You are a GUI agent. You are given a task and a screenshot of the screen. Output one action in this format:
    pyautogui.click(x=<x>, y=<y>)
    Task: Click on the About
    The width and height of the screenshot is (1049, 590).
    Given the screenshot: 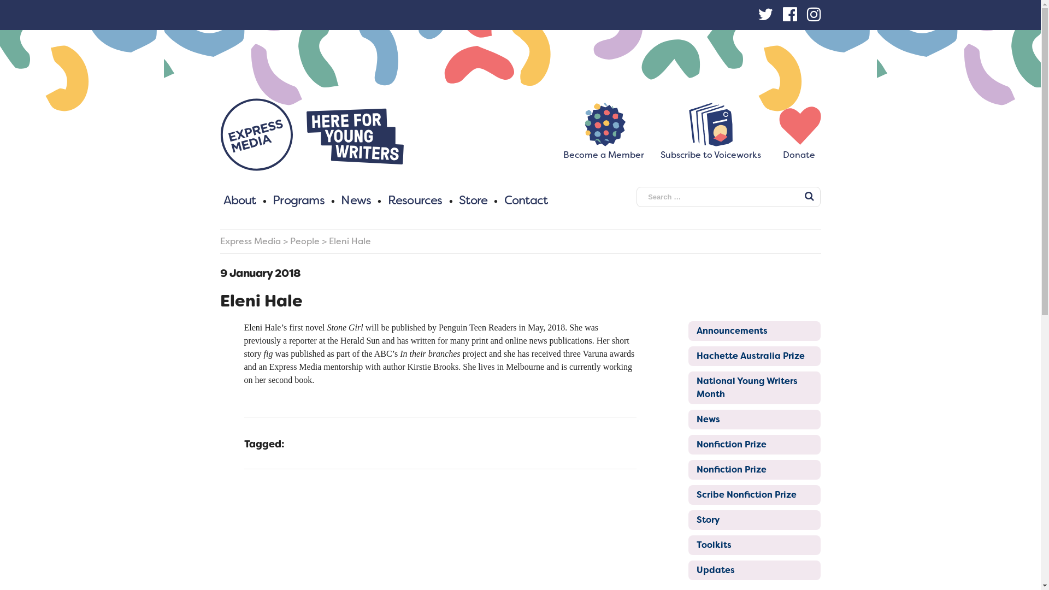 What is the action you would take?
    pyautogui.click(x=239, y=200)
    